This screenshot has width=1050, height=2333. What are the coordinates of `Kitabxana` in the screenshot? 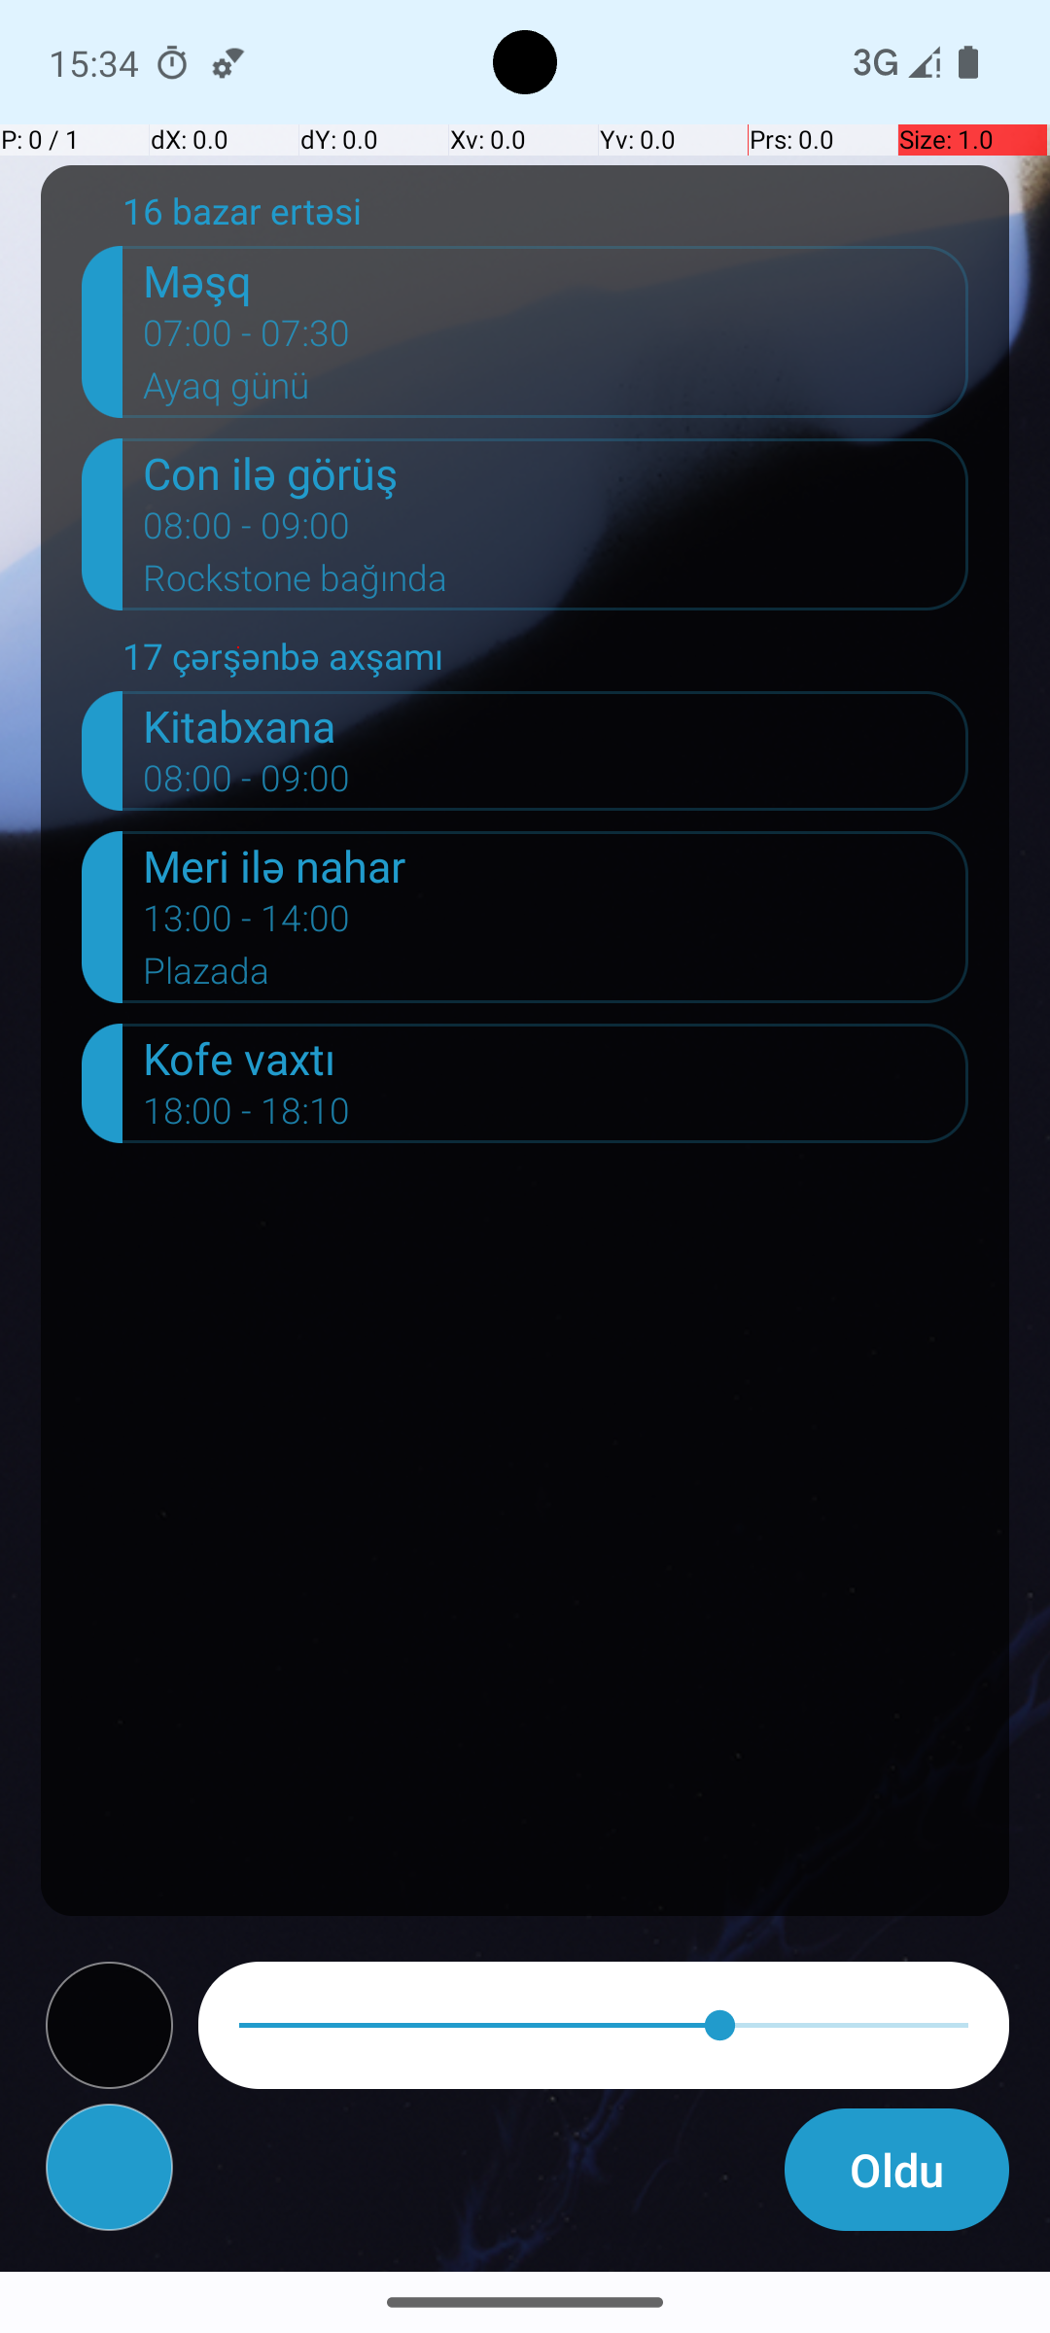 It's located at (556, 725).